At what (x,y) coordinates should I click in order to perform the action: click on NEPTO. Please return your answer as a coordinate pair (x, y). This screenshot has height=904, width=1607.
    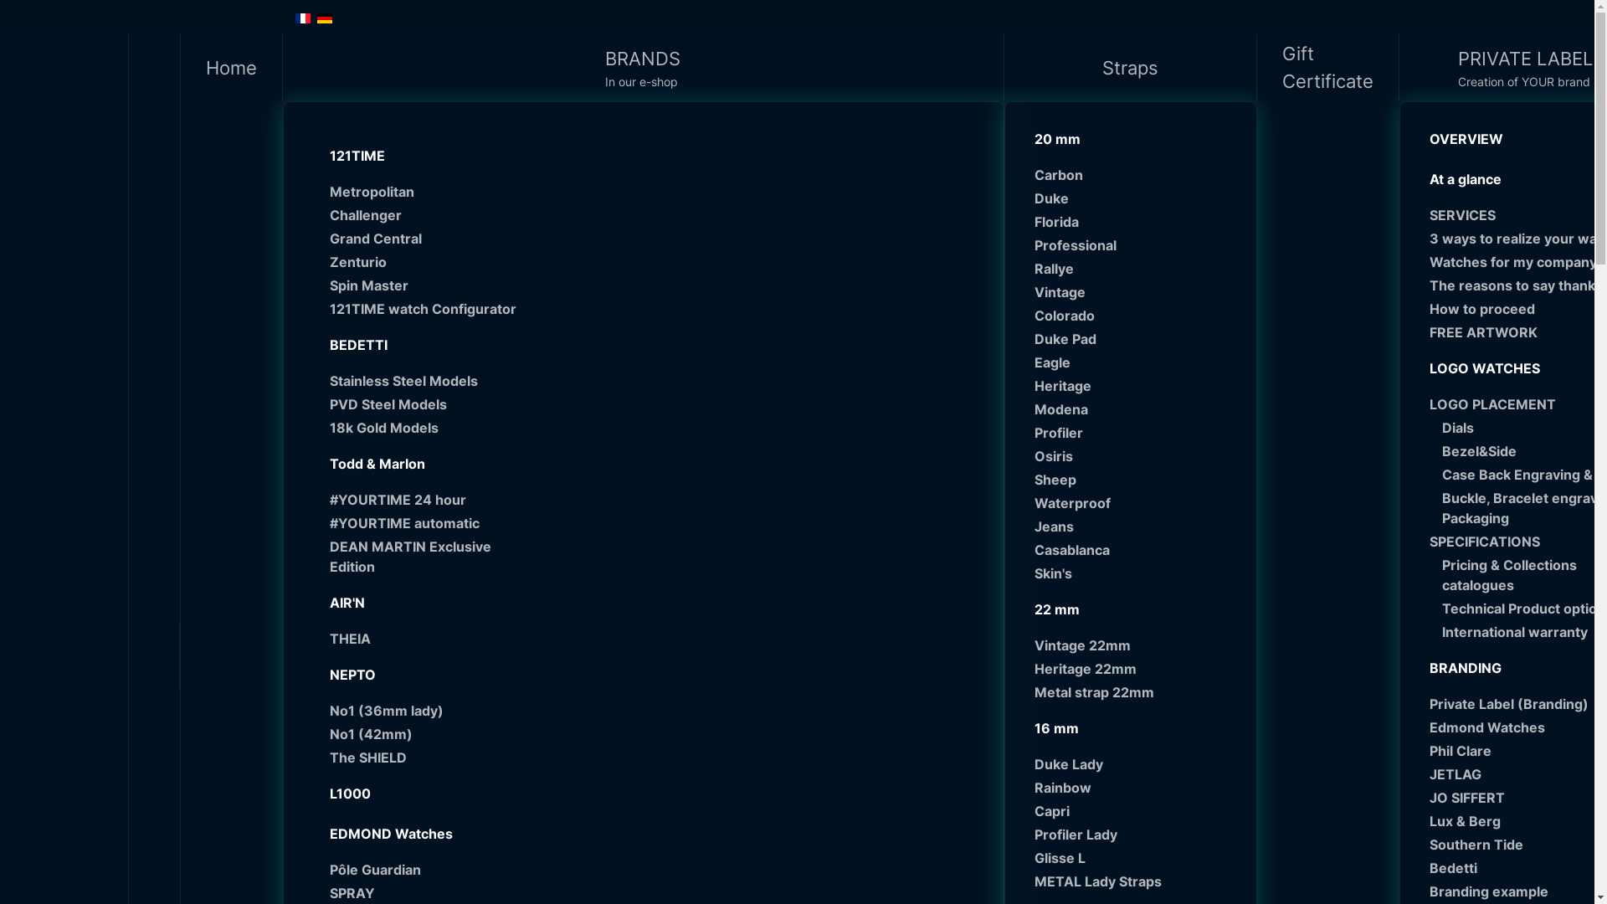
    Looking at the image, I should click on (417, 675).